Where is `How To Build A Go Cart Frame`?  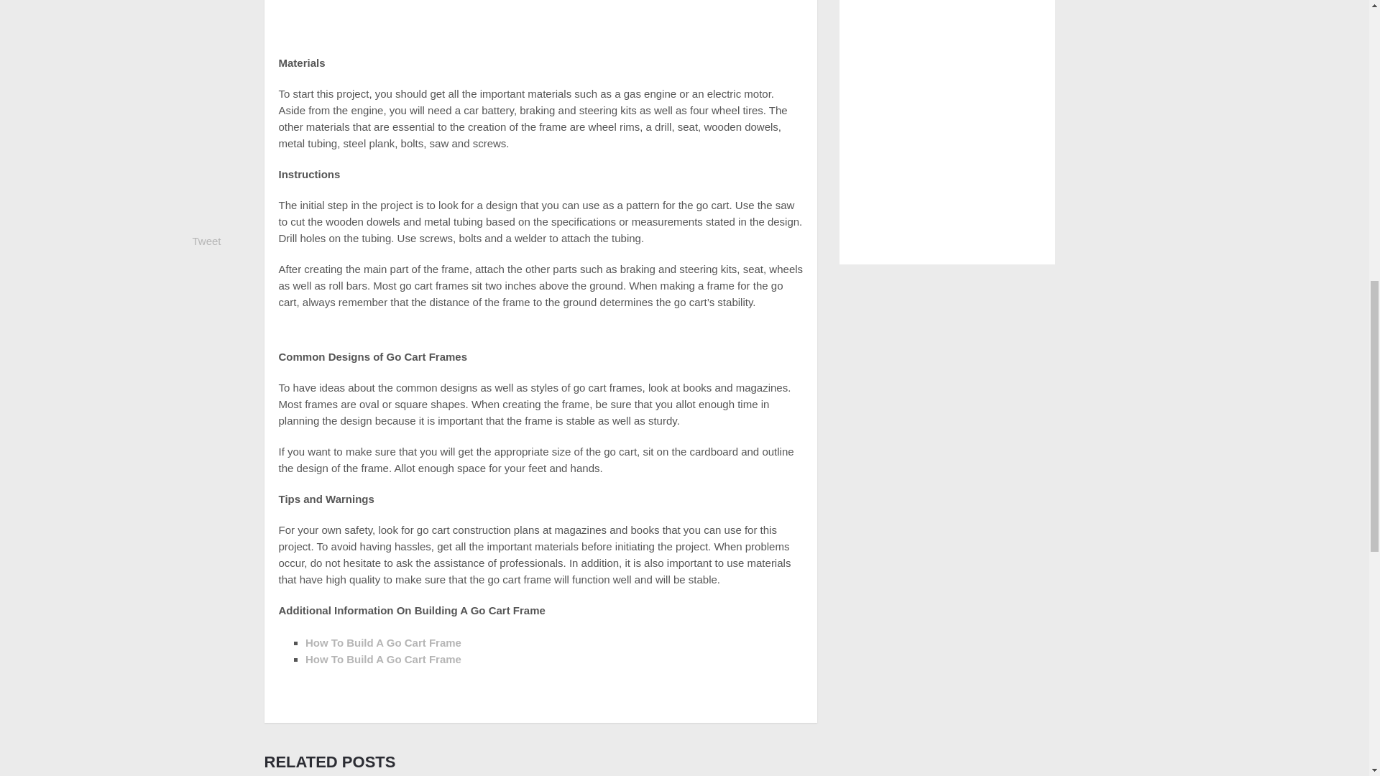
How To Build A Go Cart Frame is located at coordinates (382, 642).